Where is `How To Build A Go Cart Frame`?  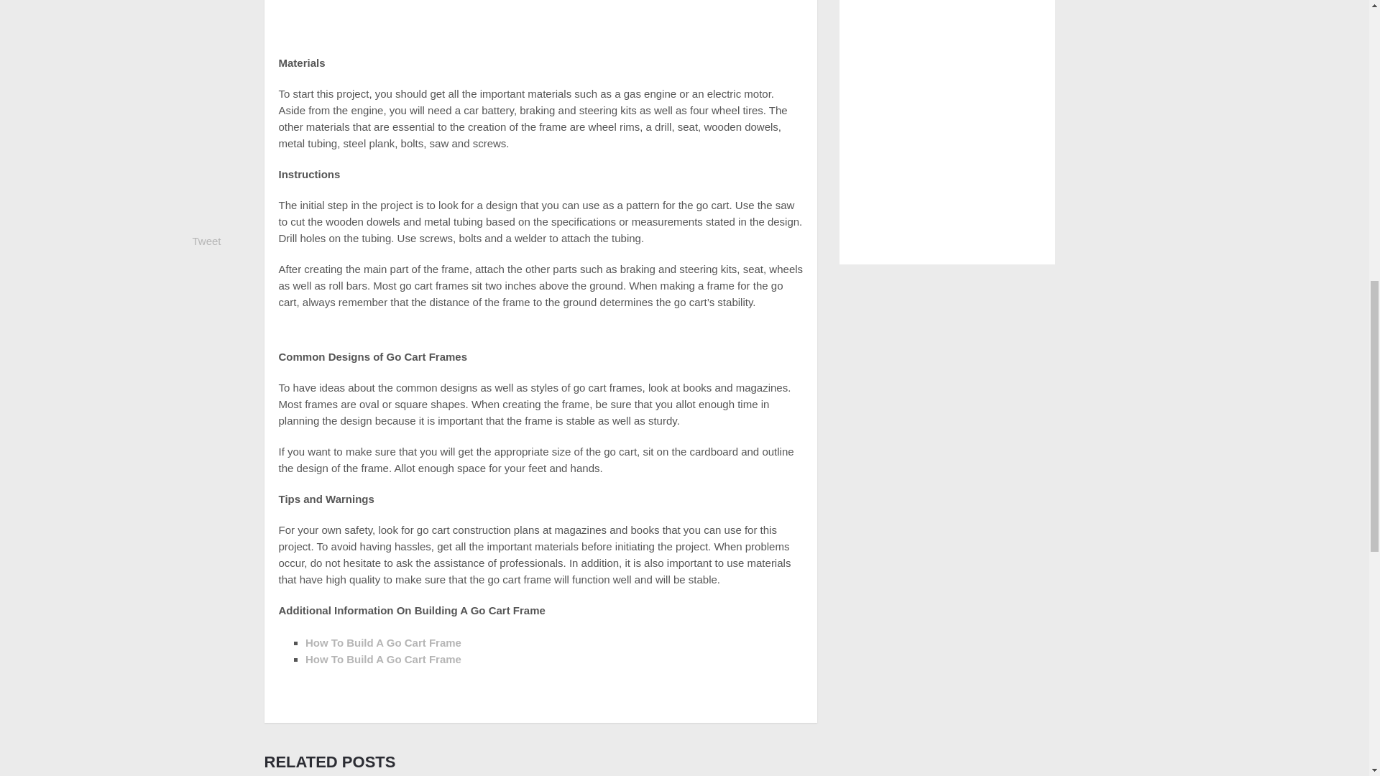
How To Build A Go Cart Frame is located at coordinates (382, 642).